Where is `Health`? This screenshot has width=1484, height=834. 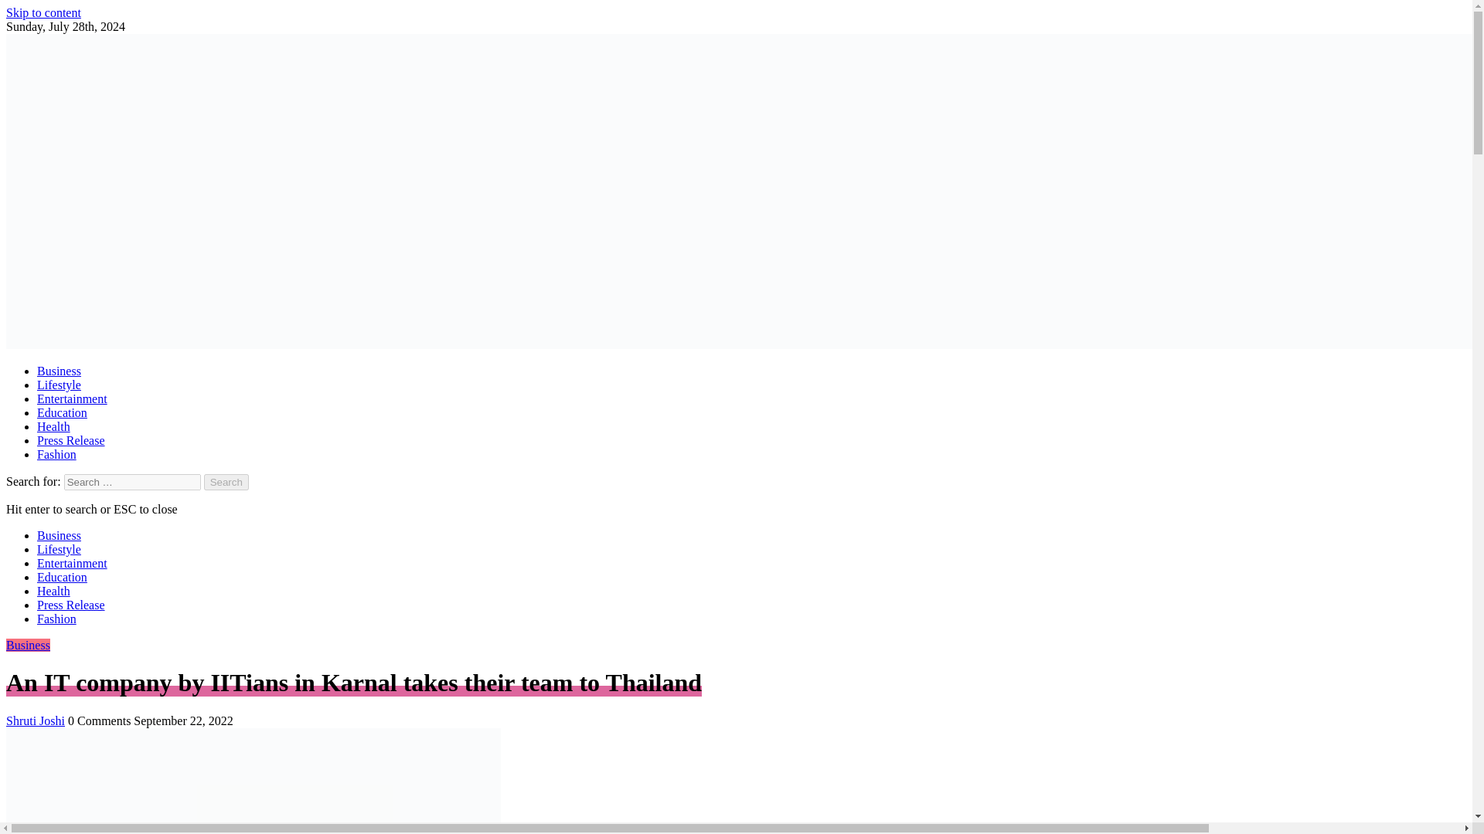 Health is located at coordinates (53, 426).